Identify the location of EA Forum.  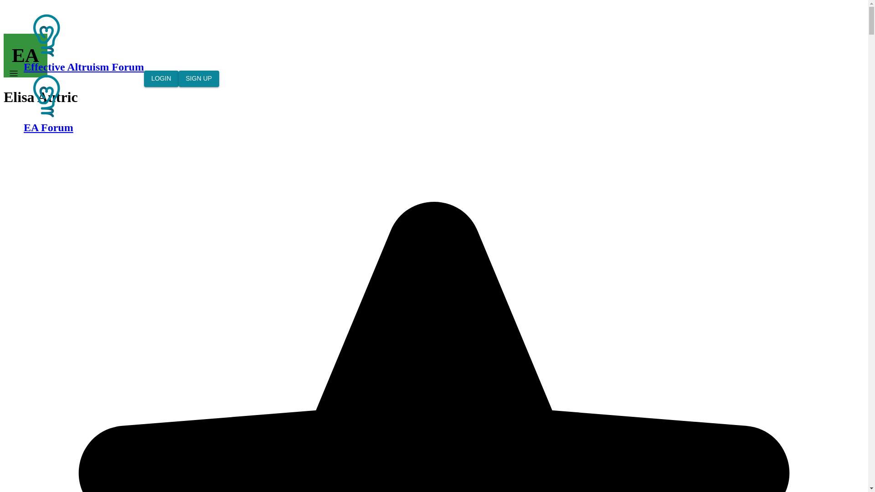
(84, 103).